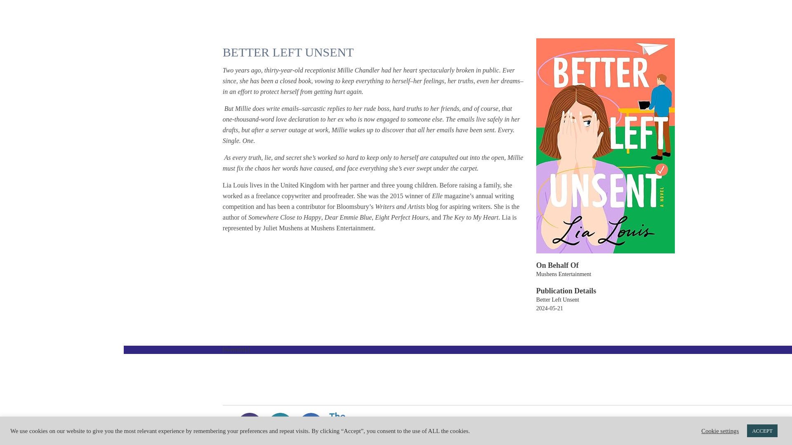  I want to click on BETTER LEFT UNSENT, so click(288, 52).